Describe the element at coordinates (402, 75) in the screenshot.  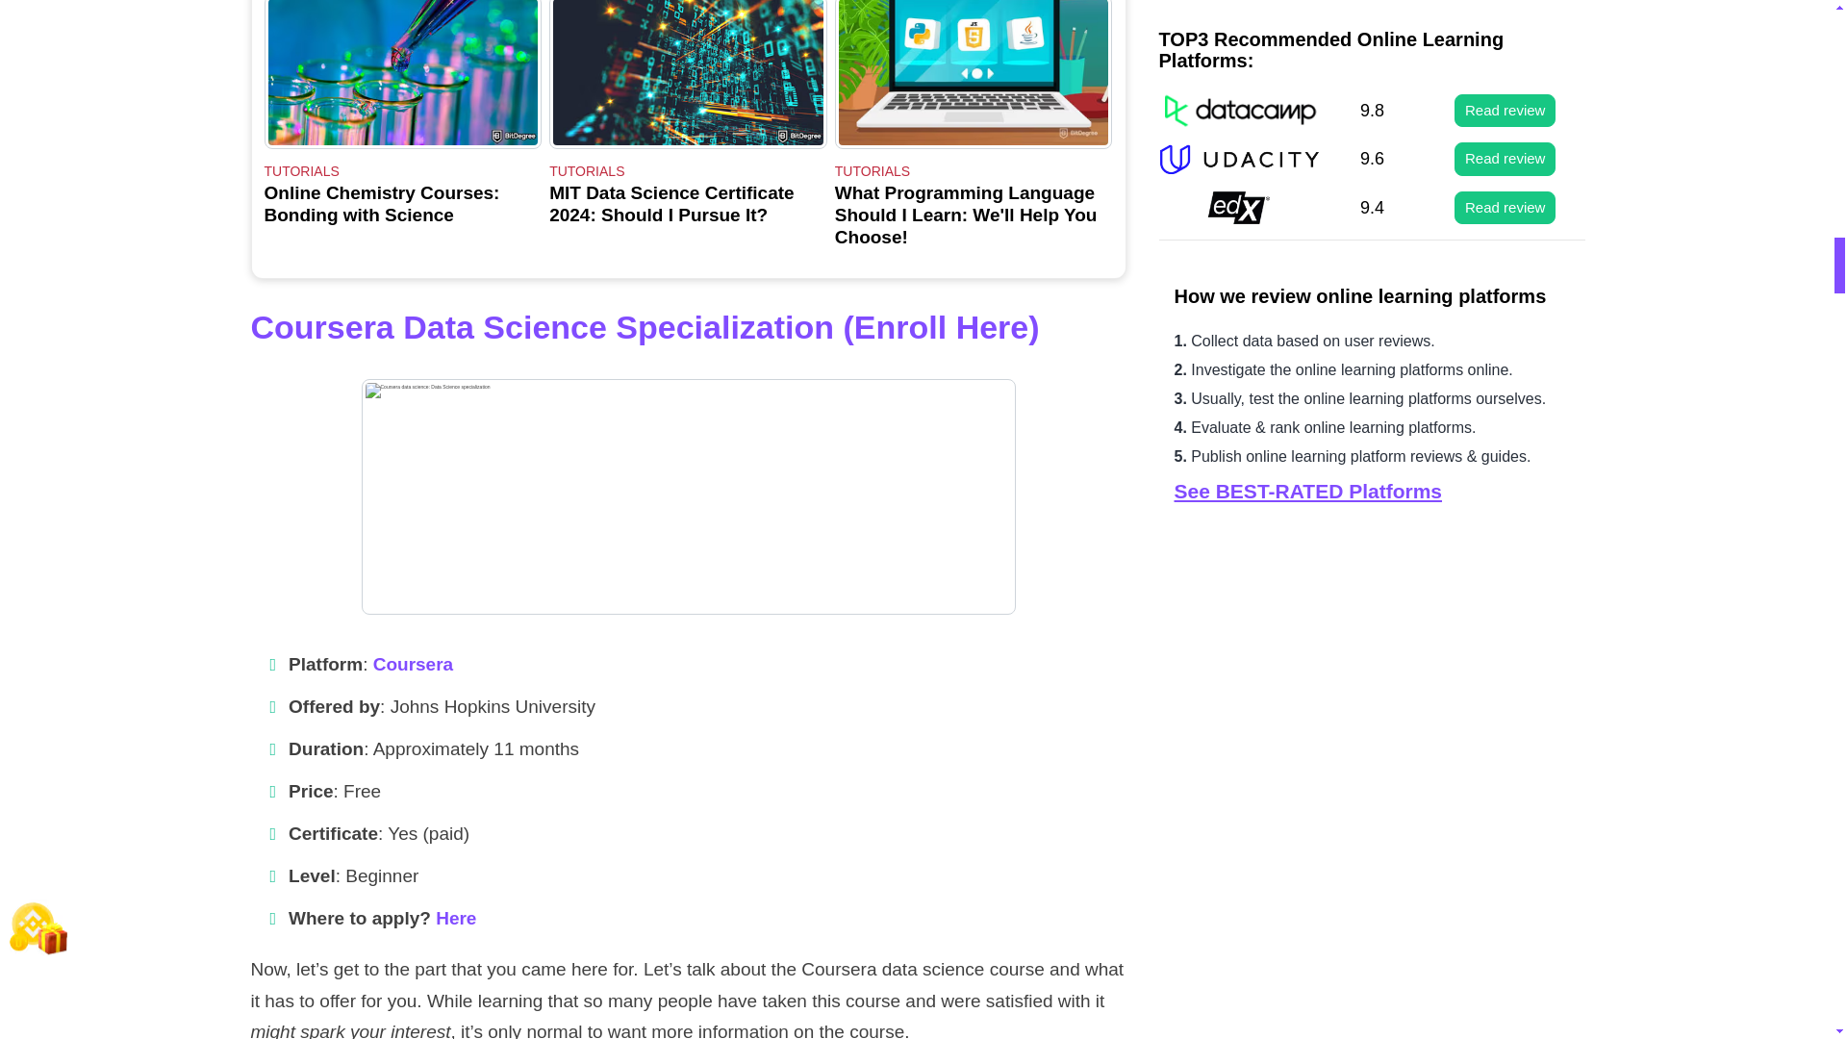
I see `Online Chemistry Courses: Bonding with Science` at that location.